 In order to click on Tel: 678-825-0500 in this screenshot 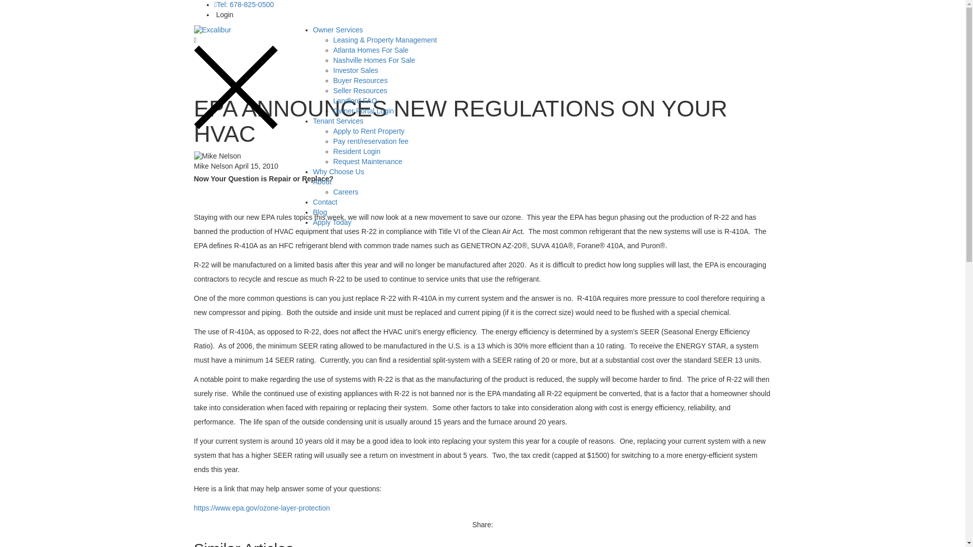, I will do `click(243, 5)`.